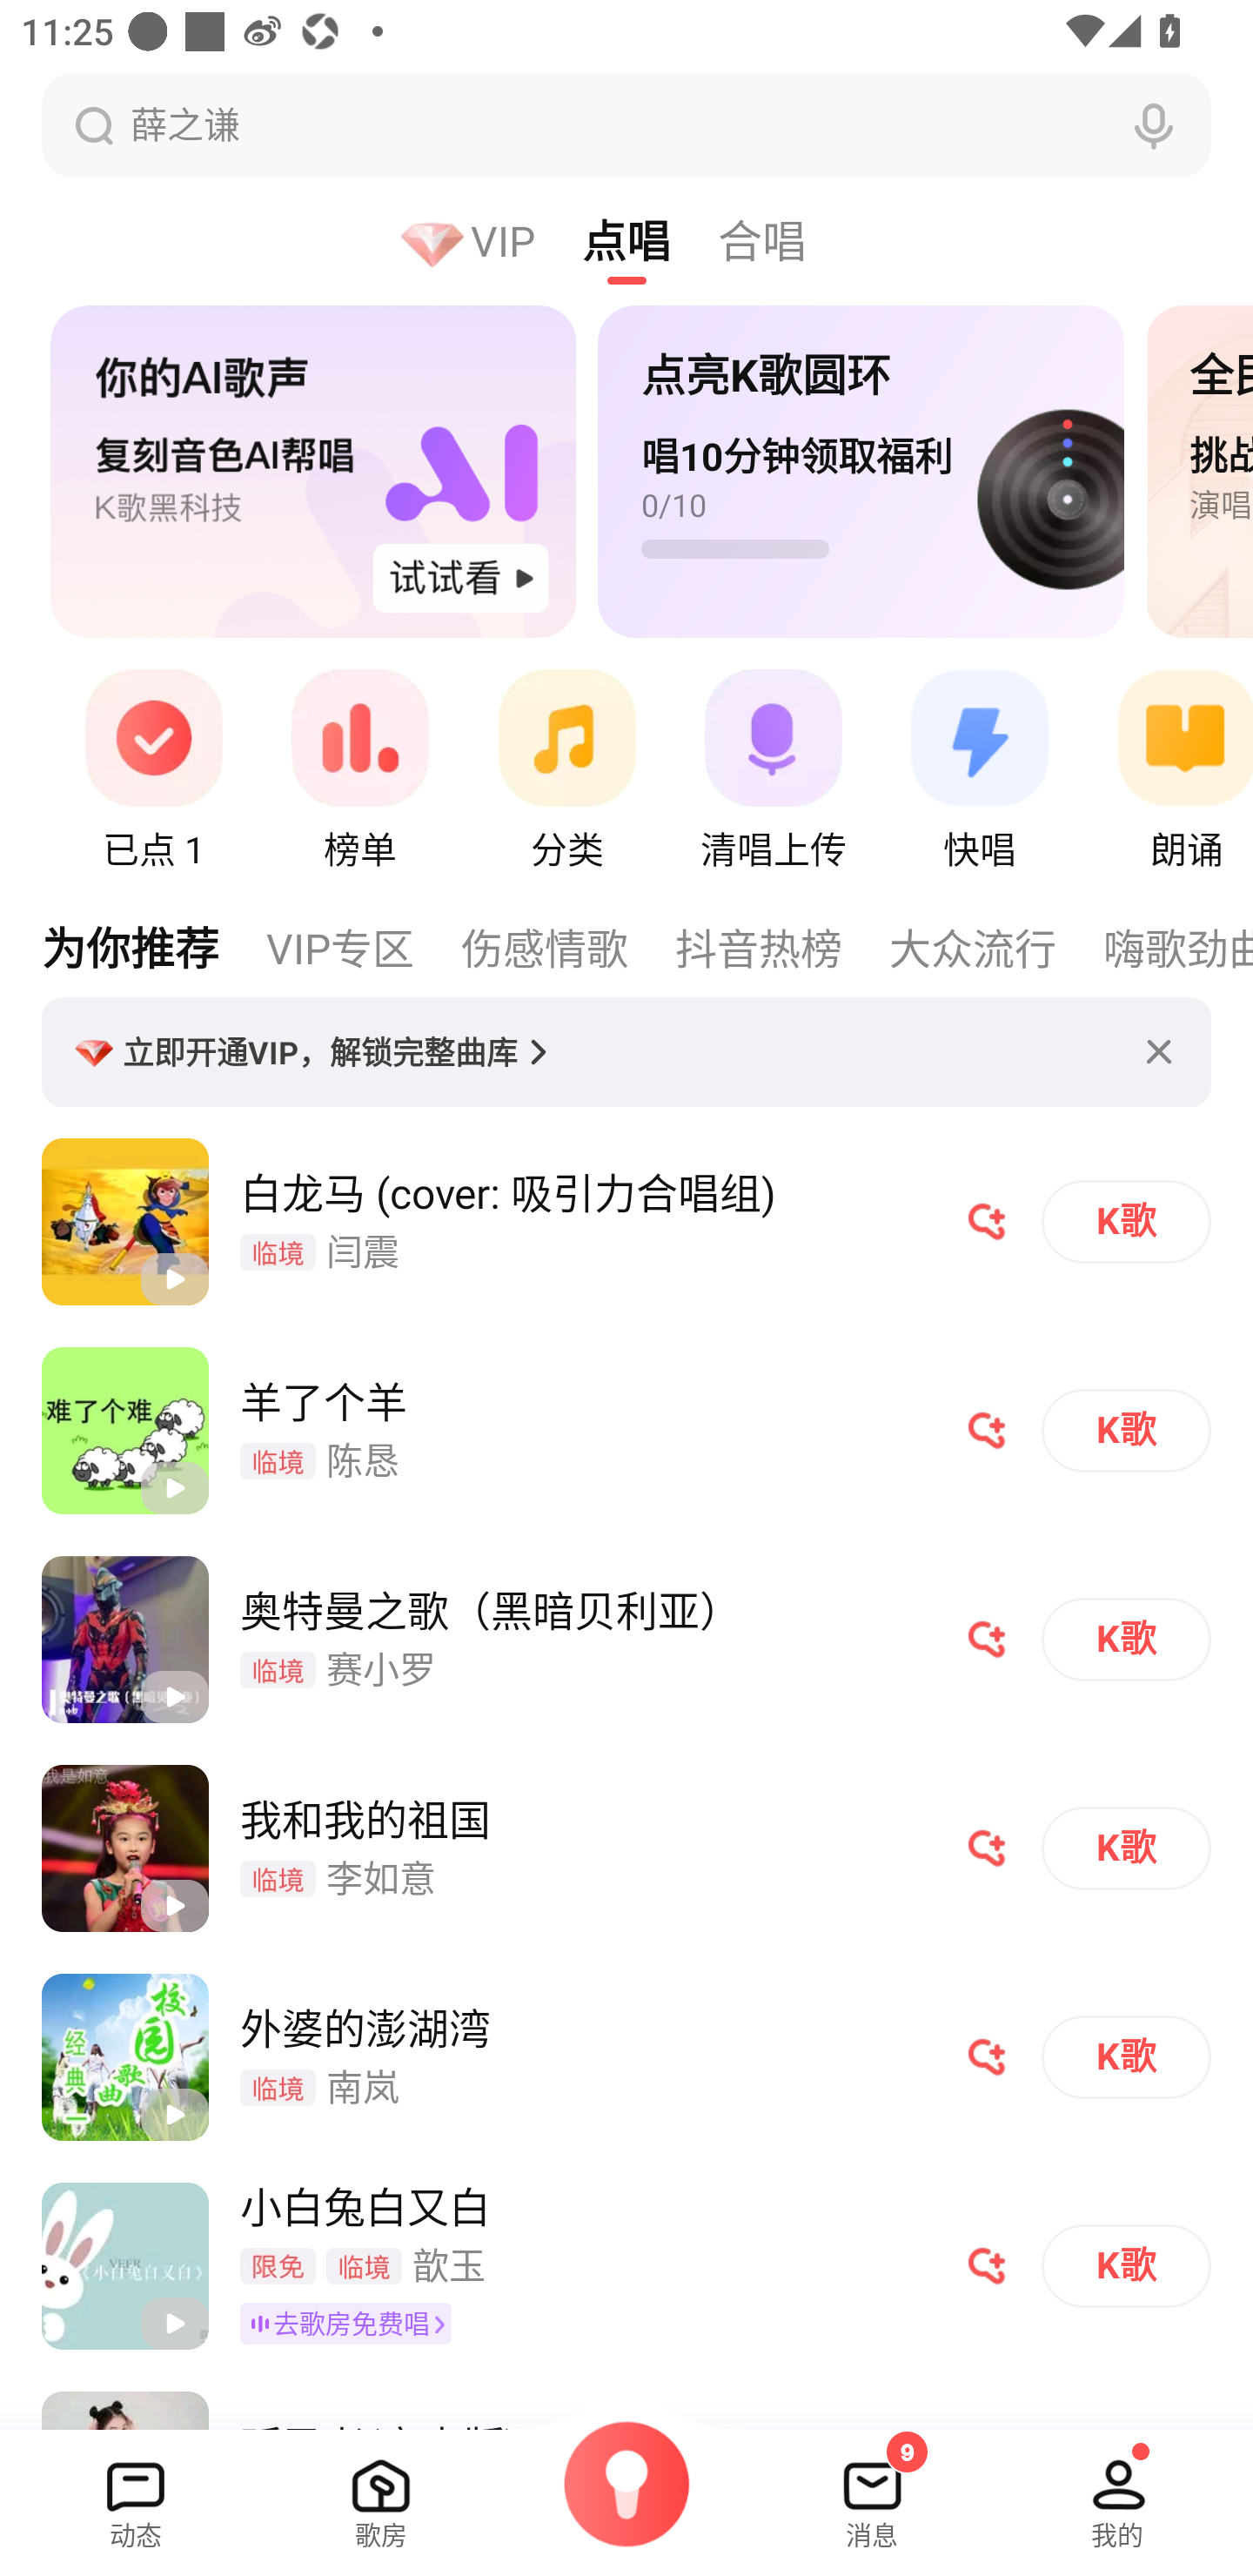 Image resolution: width=1253 pixels, height=2576 pixels. Describe the element at coordinates (1126, 1640) in the screenshot. I see `K歌 按钮` at that location.